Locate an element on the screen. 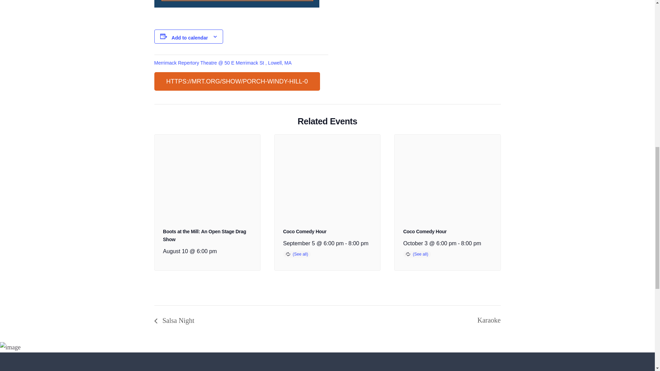 This screenshot has height=371, width=660. Coco Comedy Hour is located at coordinates (305, 232).